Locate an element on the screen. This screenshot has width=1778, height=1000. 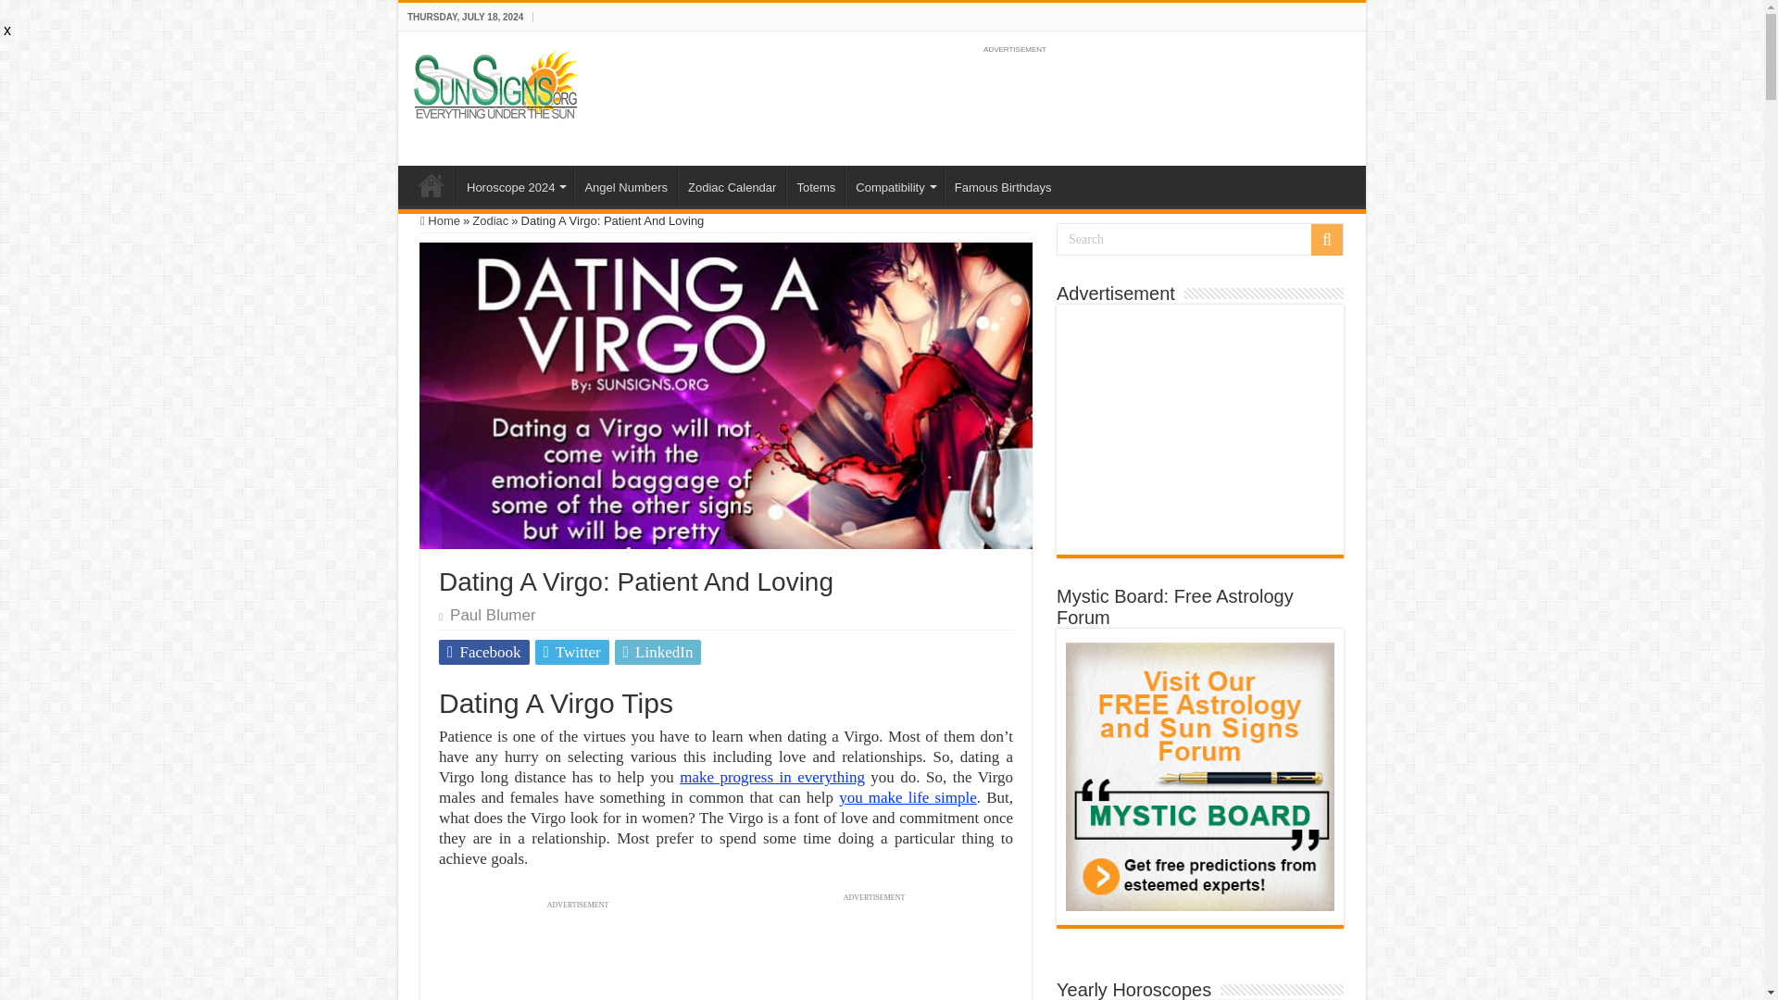
3rd party ad content is located at coordinates (1014, 100).